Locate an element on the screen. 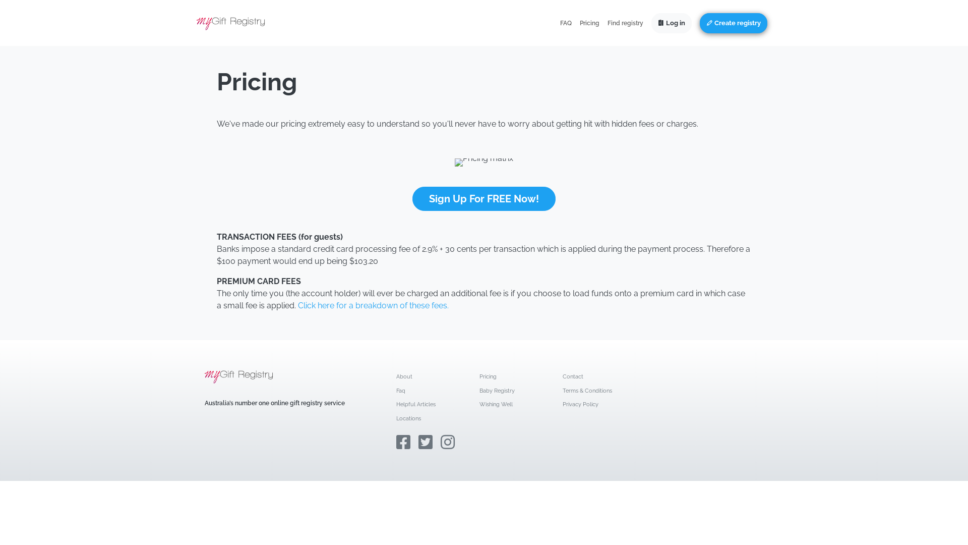 This screenshot has width=968, height=545. Log in is located at coordinates (672, 23).